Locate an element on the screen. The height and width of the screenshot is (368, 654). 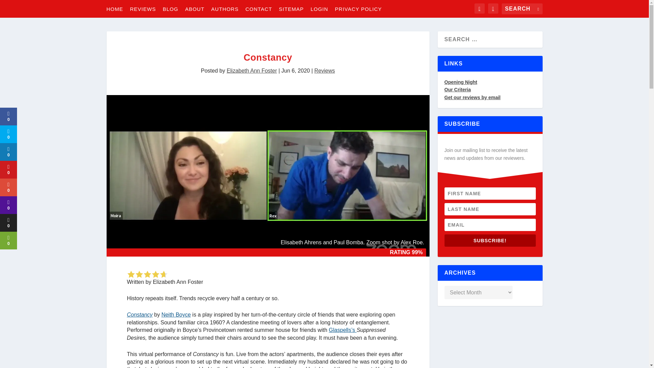
LOGIN is located at coordinates (320, 9).